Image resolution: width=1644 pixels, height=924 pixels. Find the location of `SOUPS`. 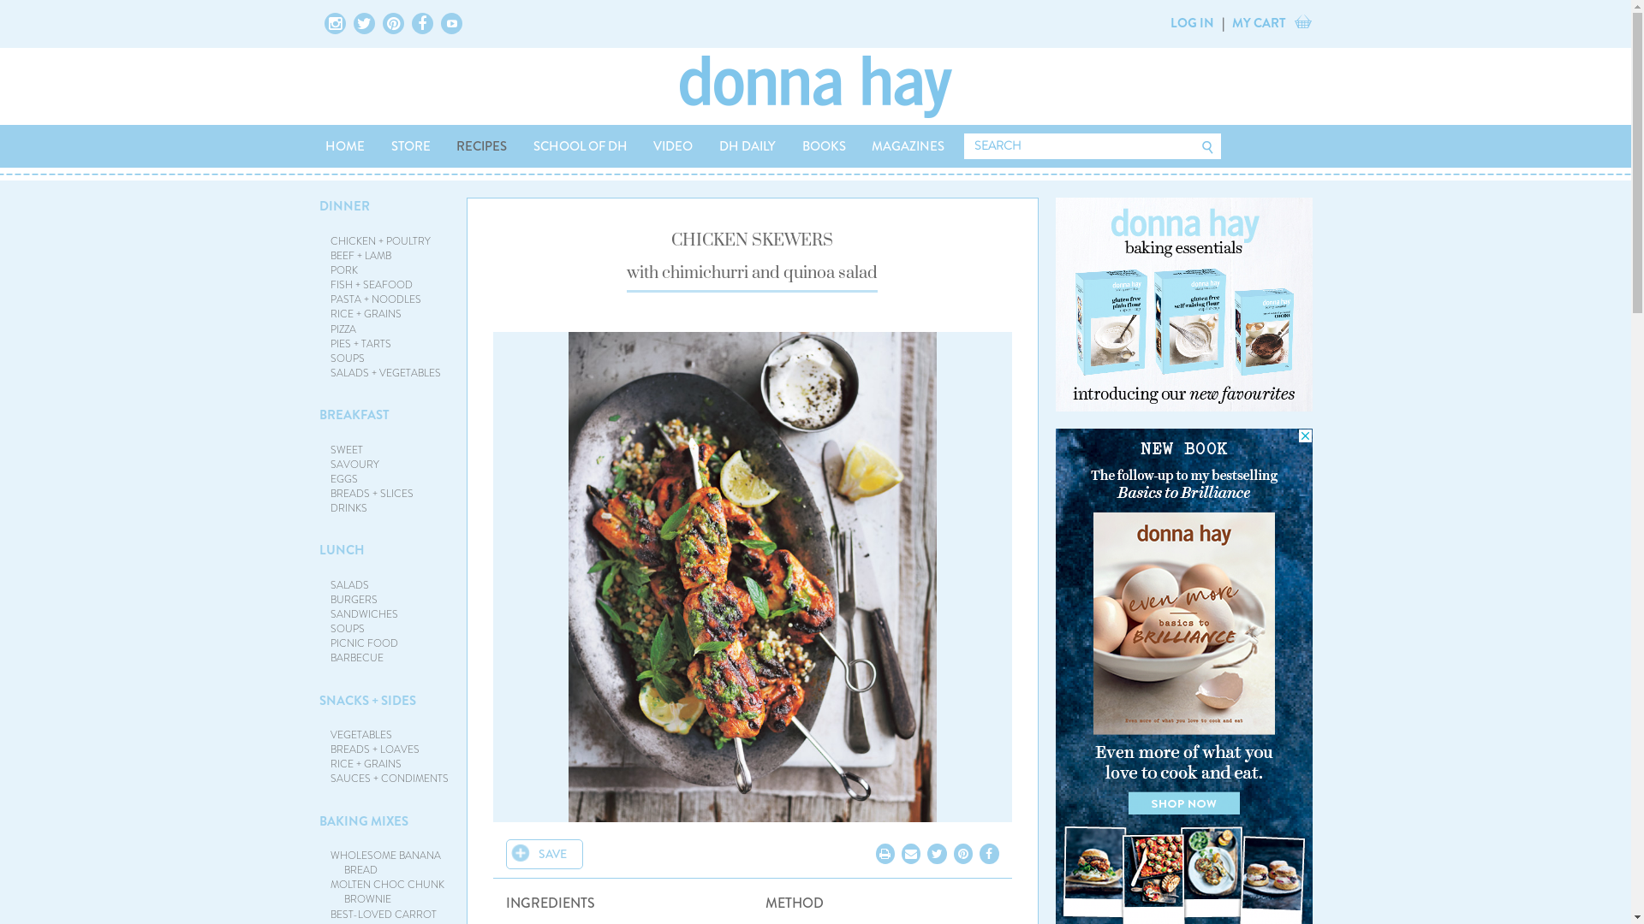

SOUPS is located at coordinates (348, 358).